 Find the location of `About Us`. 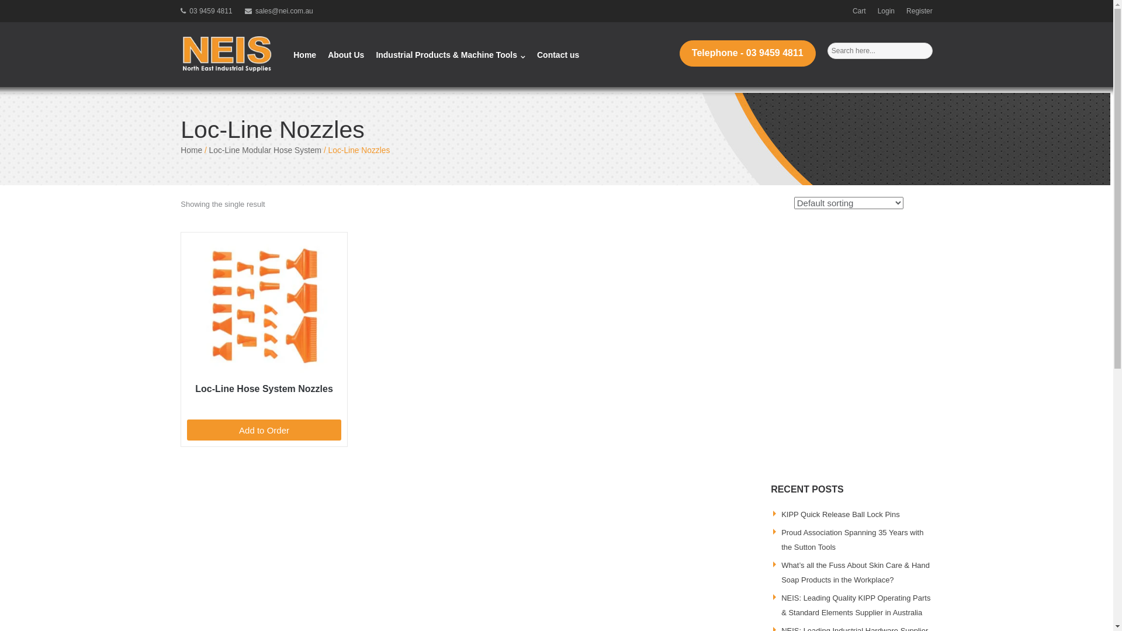

About Us is located at coordinates (346, 55).